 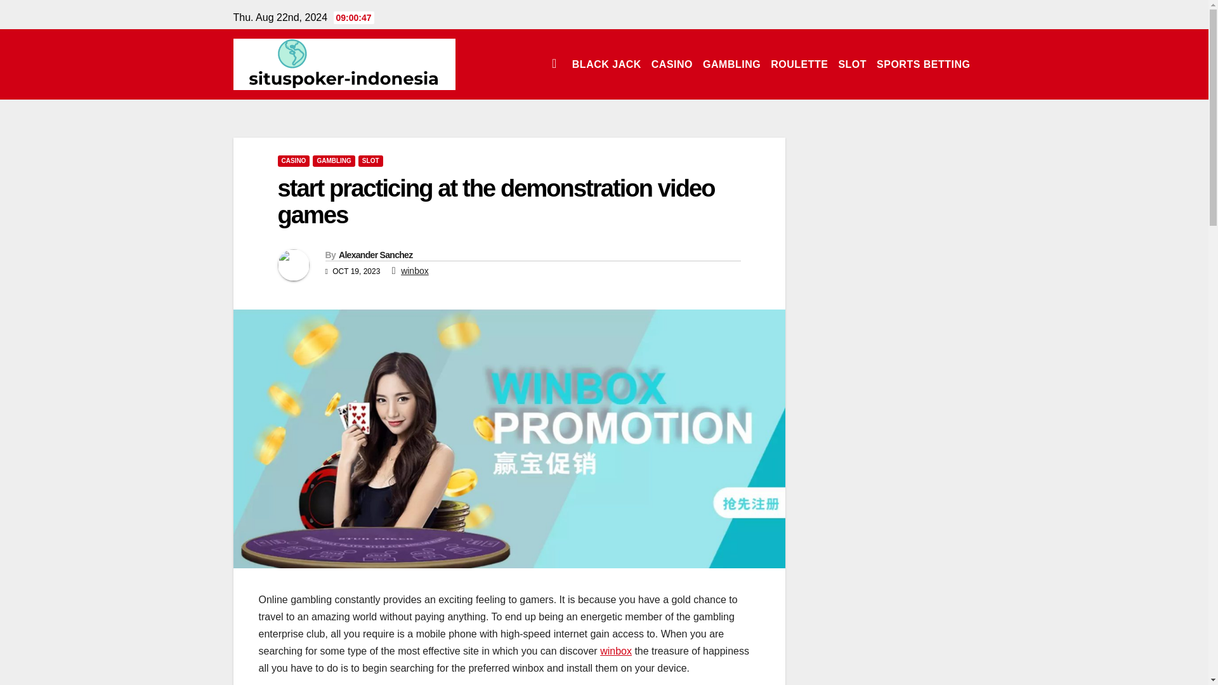 I want to click on CASINO, so click(x=672, y=63).